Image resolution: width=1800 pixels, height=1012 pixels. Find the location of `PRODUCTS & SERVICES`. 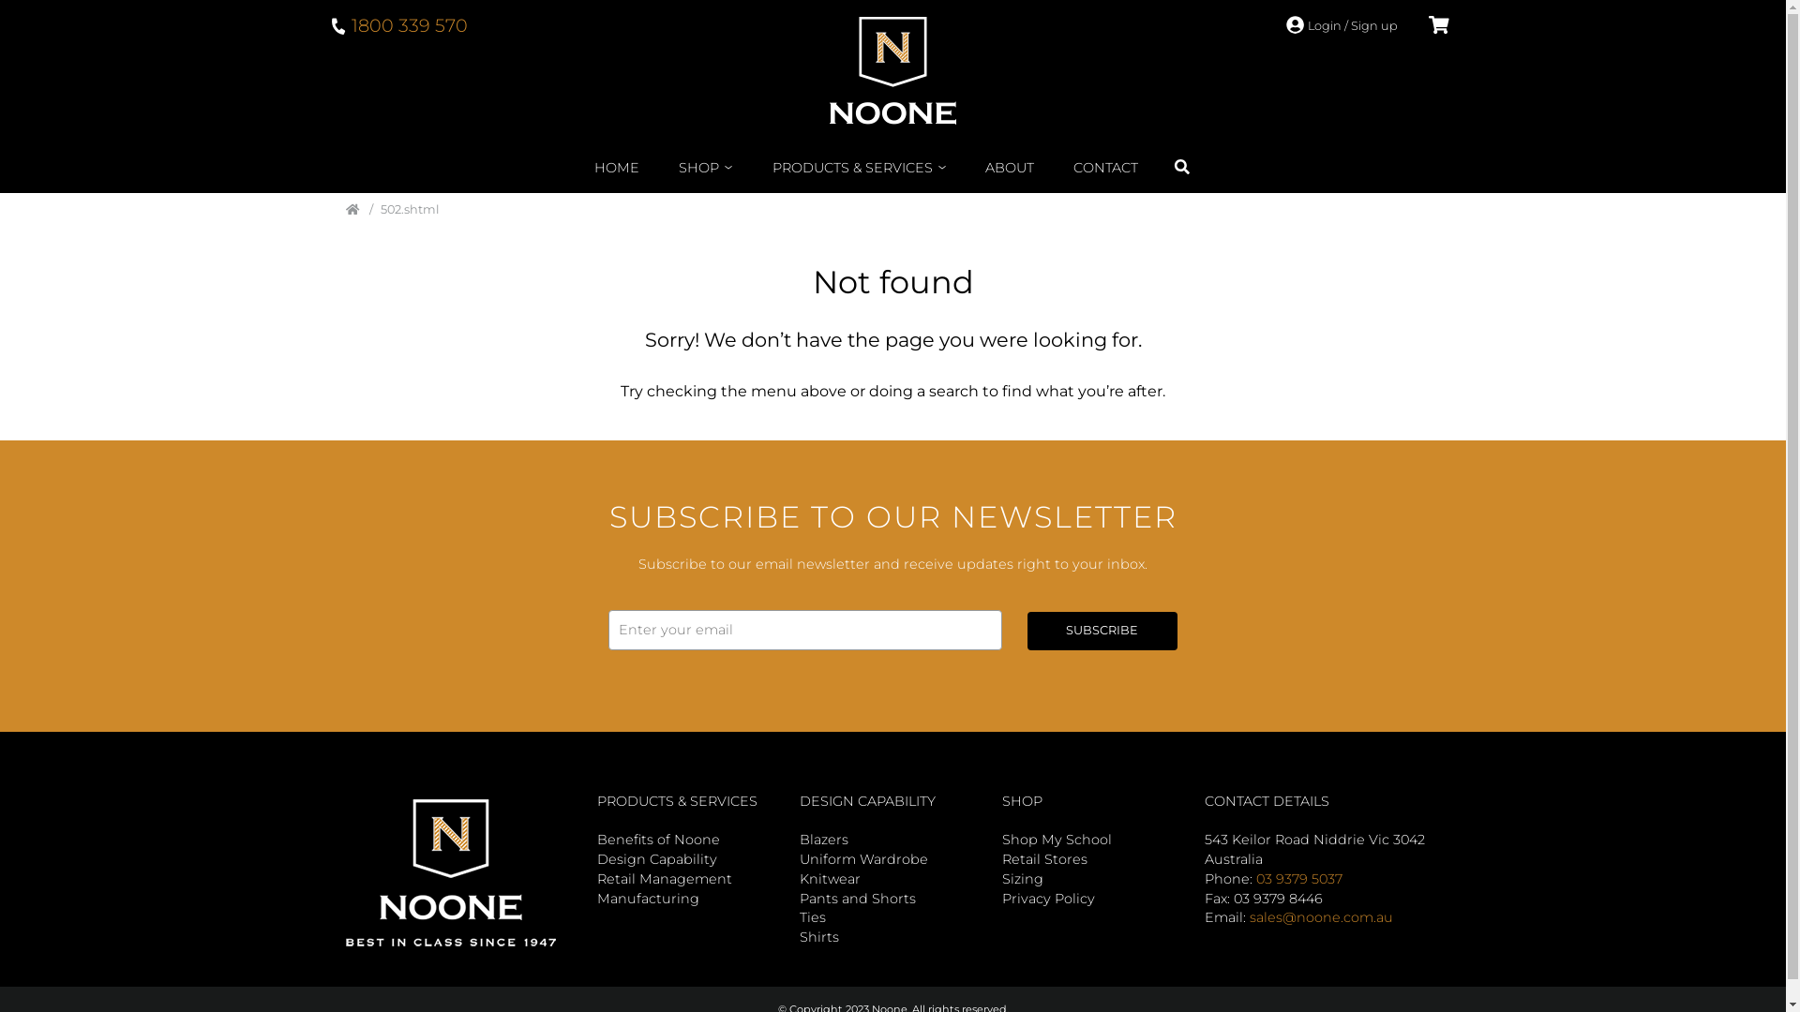

PRODUCTS & SERVICES is located at coordinates (860, 167).